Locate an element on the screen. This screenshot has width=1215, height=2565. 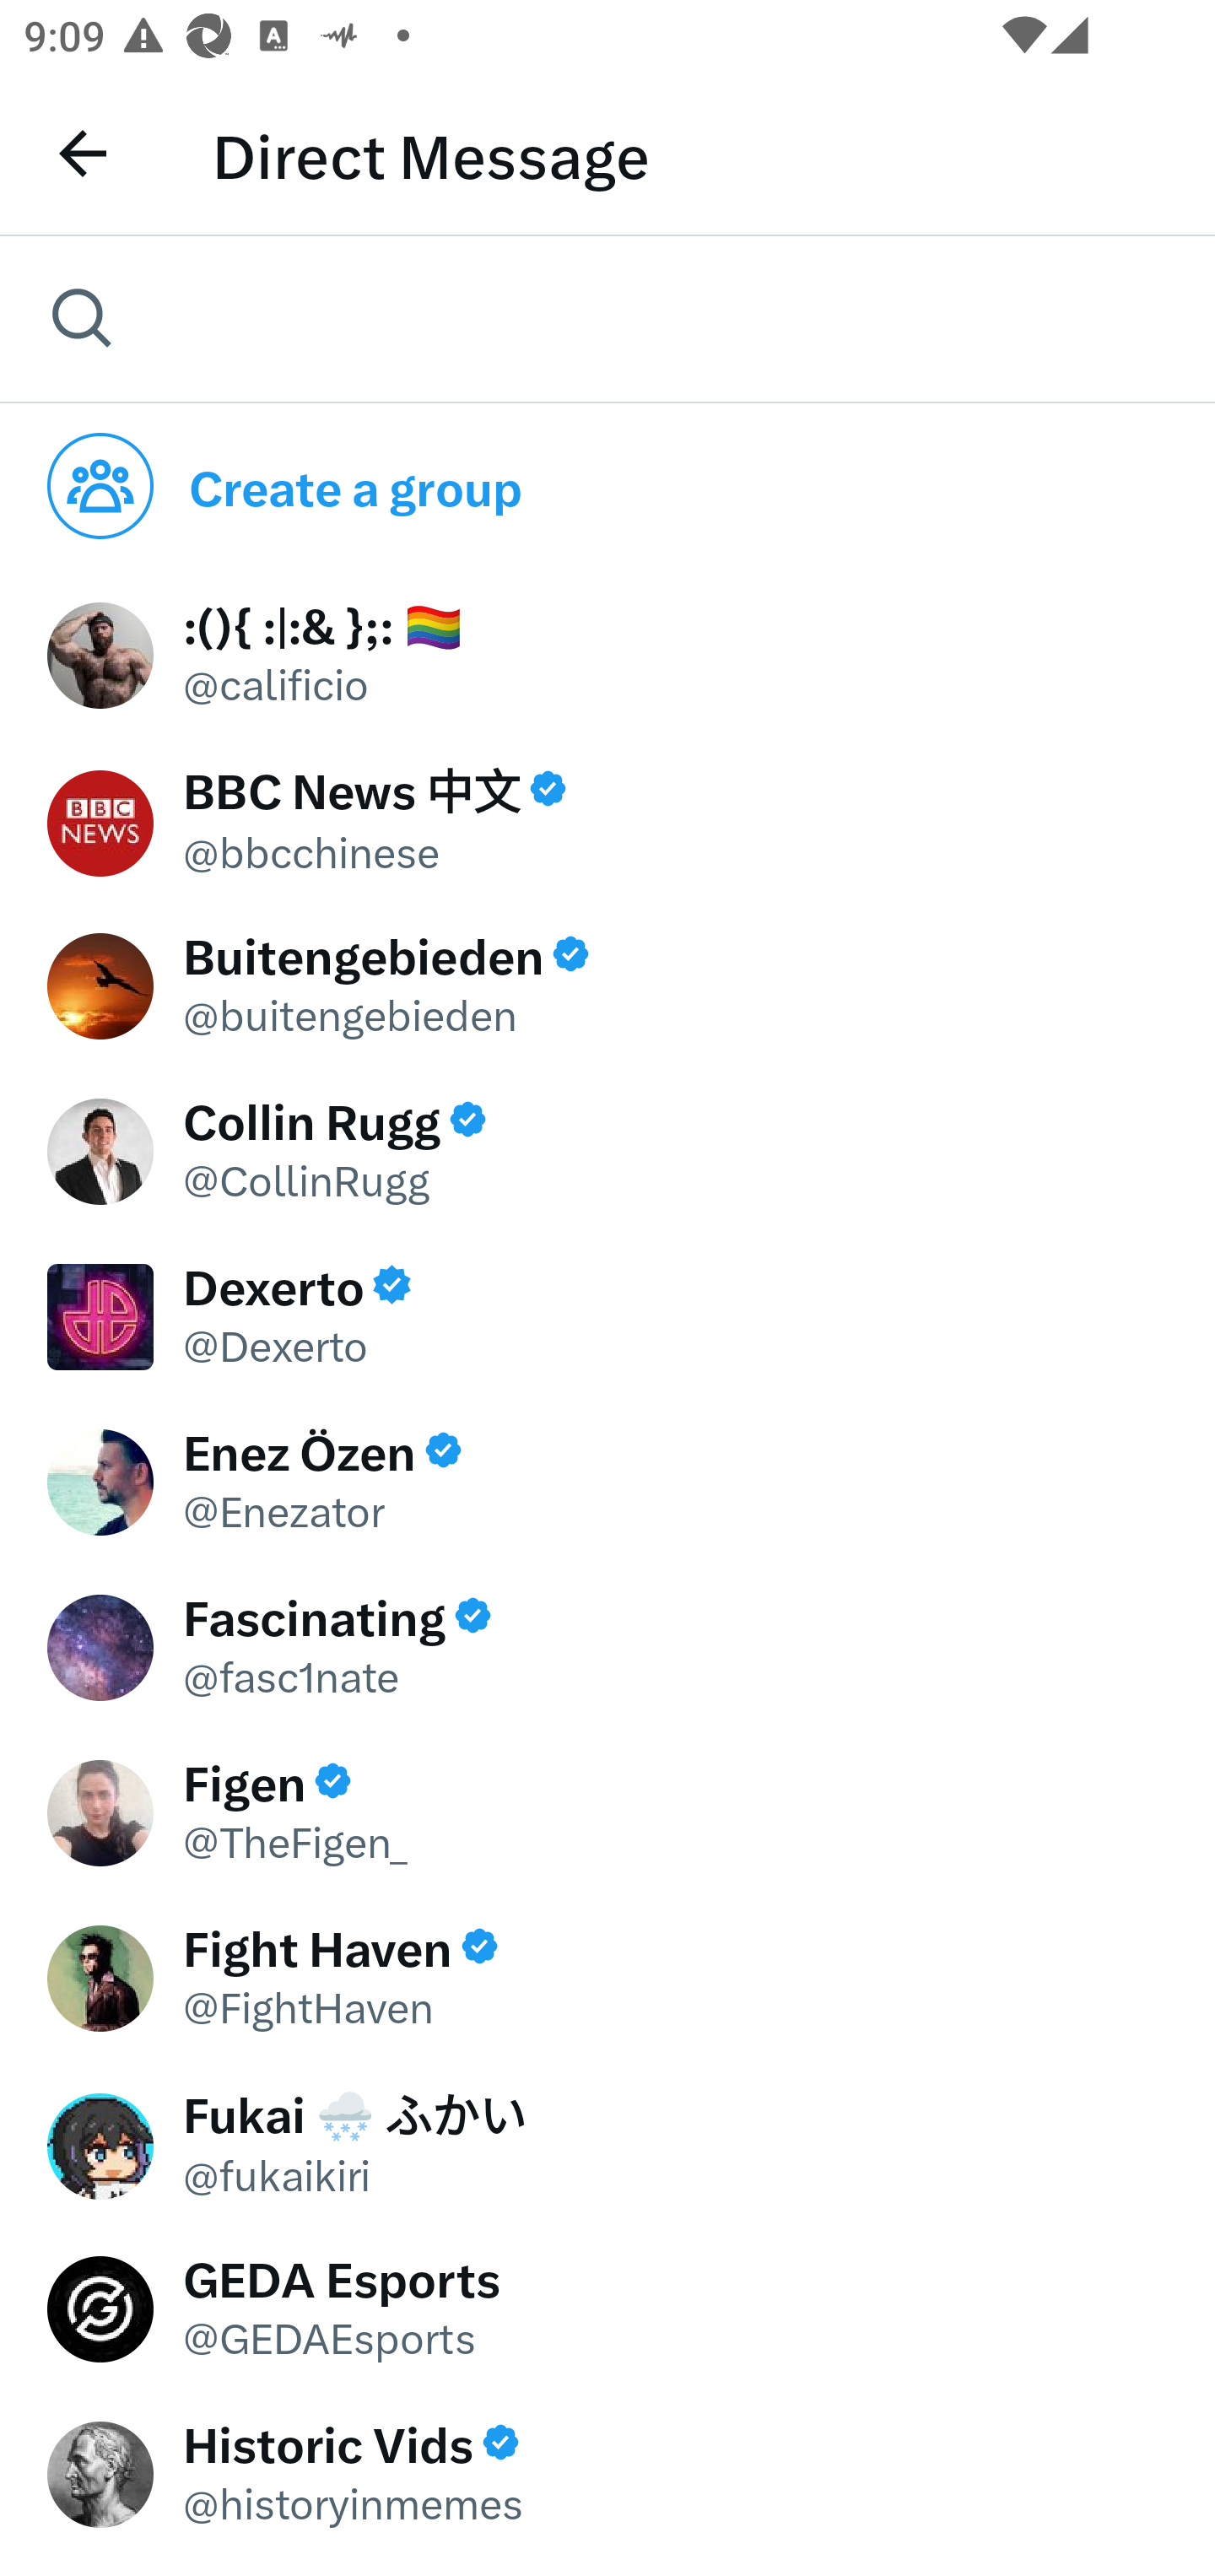
Navigate up is located at coordinates (76, 154).